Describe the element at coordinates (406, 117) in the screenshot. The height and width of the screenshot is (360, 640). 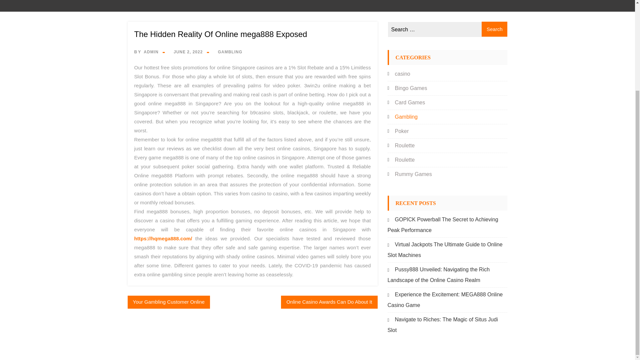
I see `Gambling` at that location.